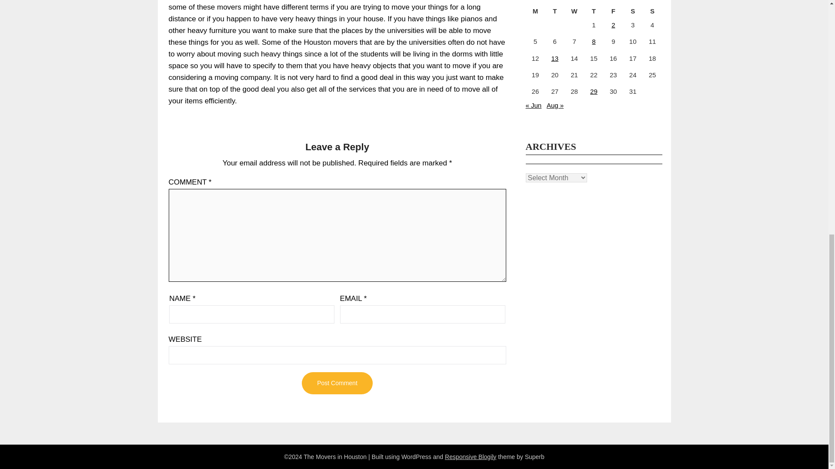  What do you see at coordinates (652, 11) in the screenshot?
I see `Sunday` at bounding box center [652, 11].